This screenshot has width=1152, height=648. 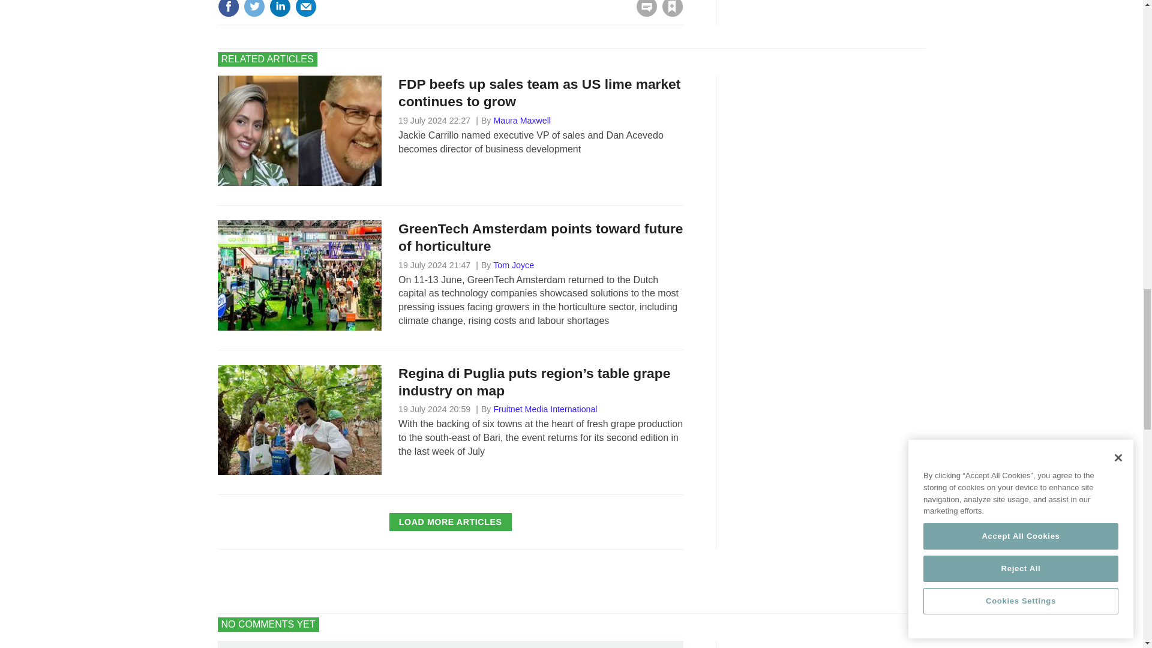 What do you see at coordinates (306, 8) in the screenshot?
I see `Email this article` at bounding box center [306, 8].